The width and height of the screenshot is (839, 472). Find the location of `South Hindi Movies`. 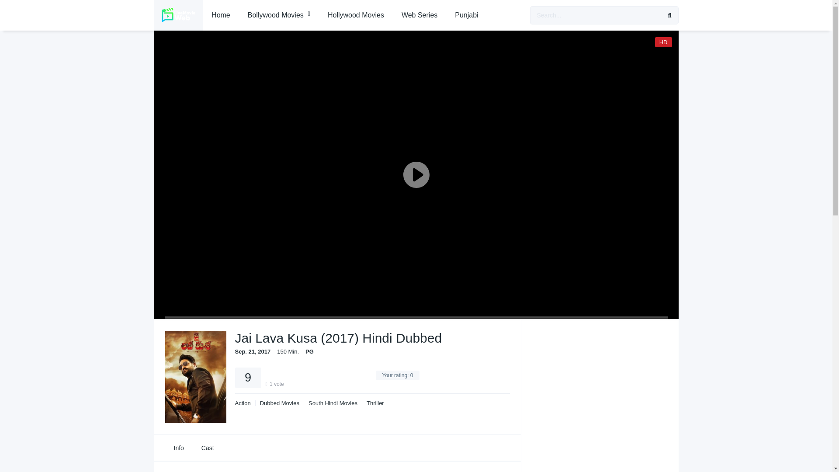

South Hindi Movies is located at coordinates (333, 403).